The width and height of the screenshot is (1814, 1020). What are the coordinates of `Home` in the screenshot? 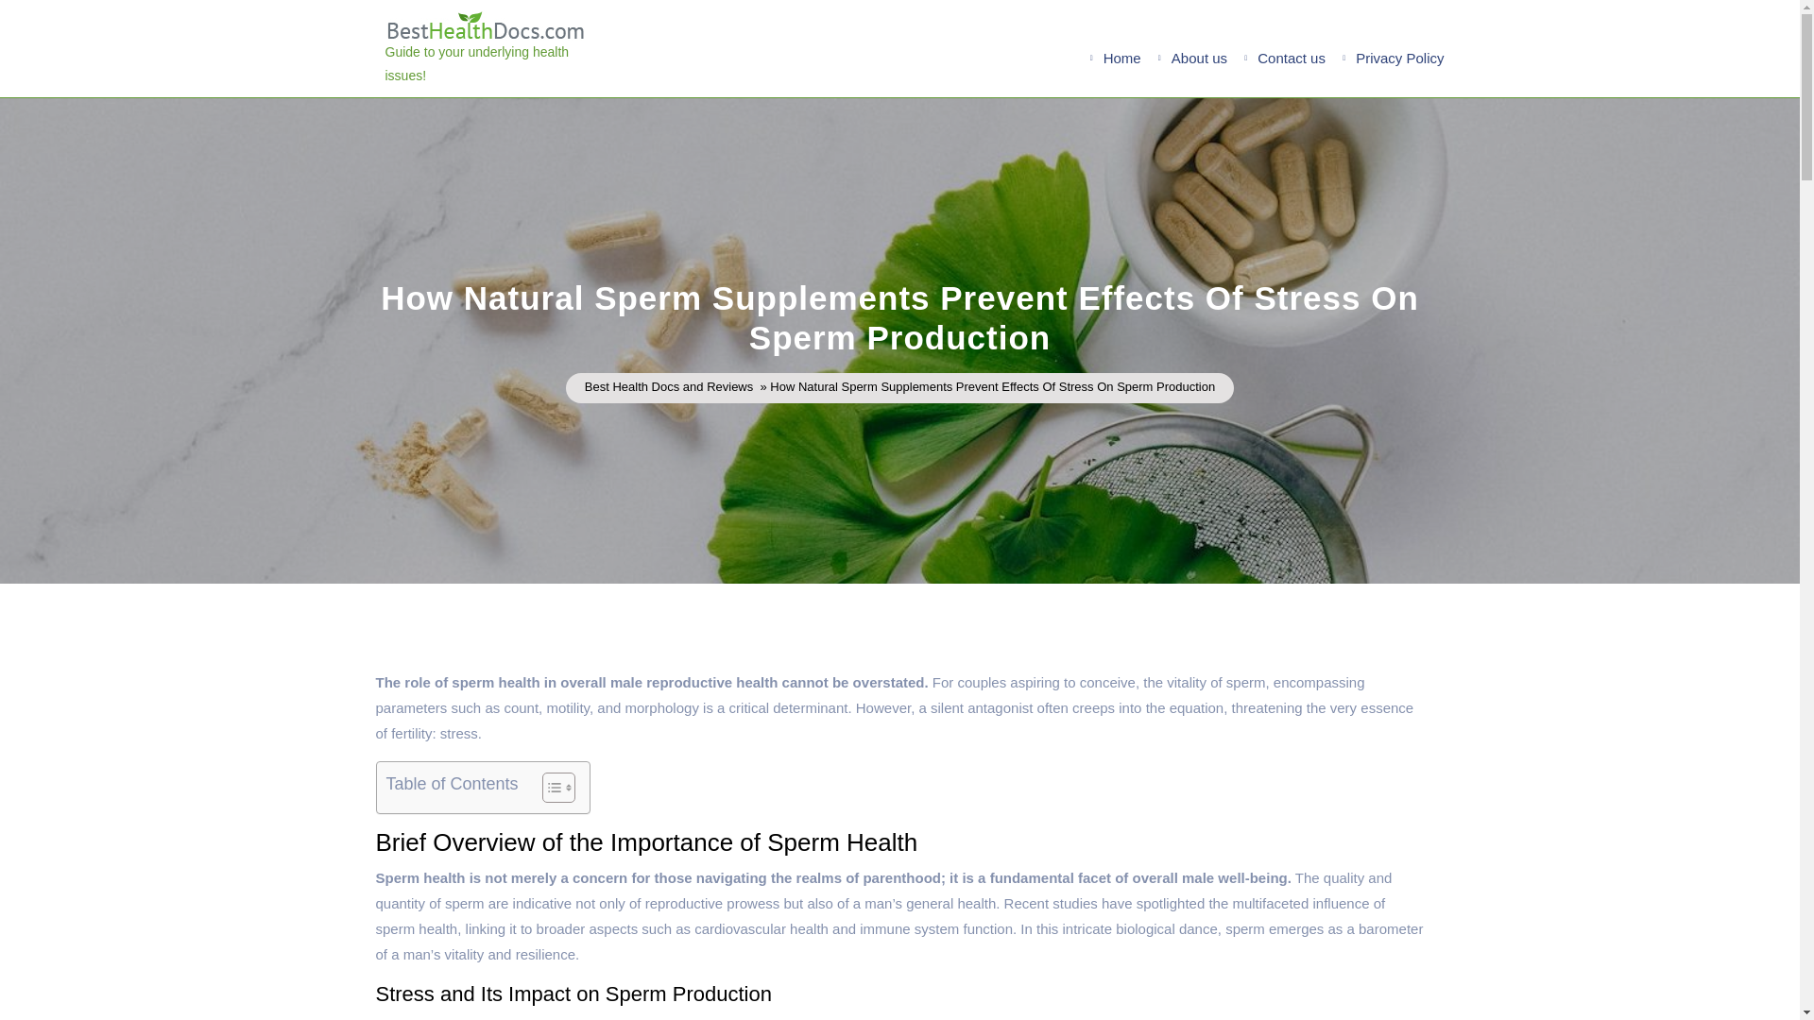 It's located at (1121, 58).